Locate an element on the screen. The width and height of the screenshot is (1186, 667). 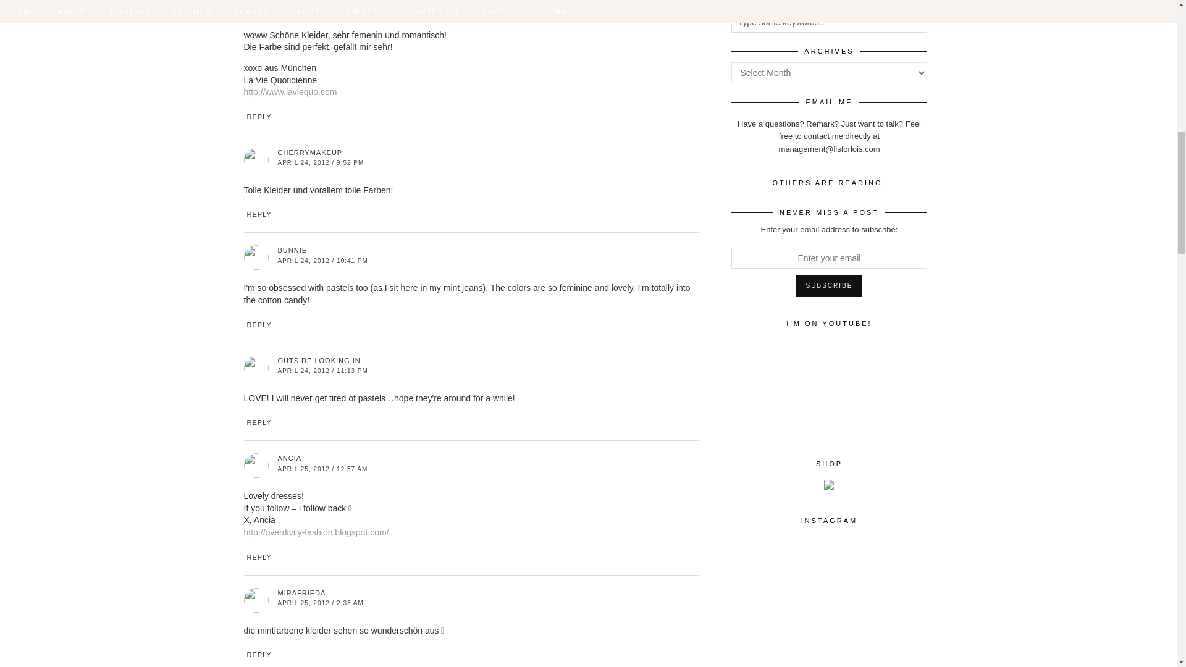
Subscribe is located at coordinates (829, 285).